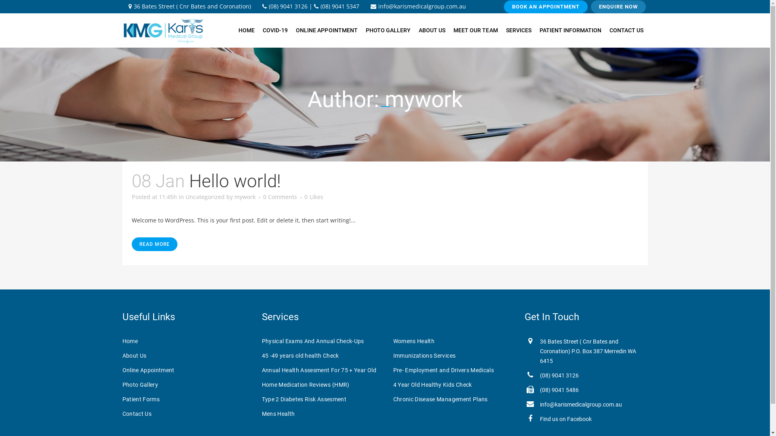  Describe the element at coordinates (280, 197) in the screenshot. I see `0 Comments` at that location.